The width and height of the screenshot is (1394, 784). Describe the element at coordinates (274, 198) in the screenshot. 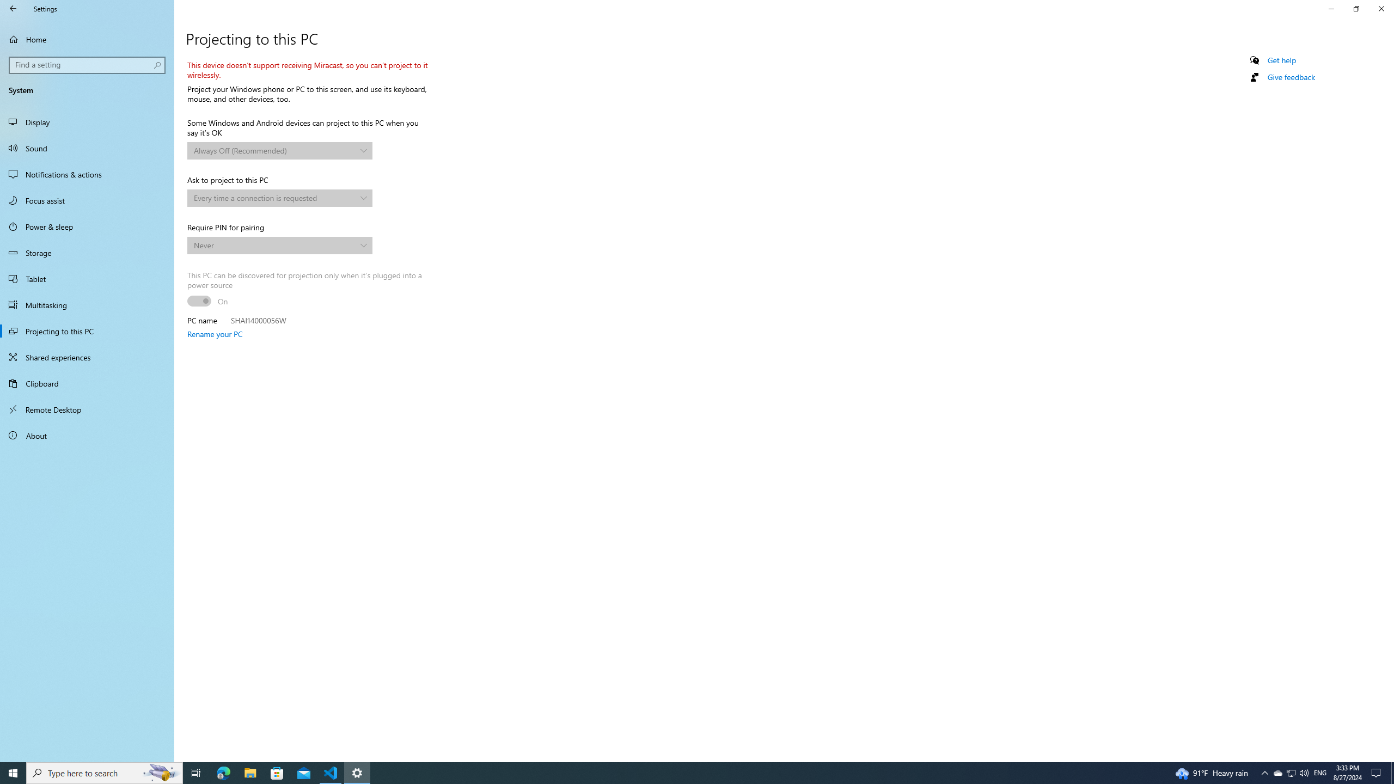

I see `Every time a connection is requested` at that location.